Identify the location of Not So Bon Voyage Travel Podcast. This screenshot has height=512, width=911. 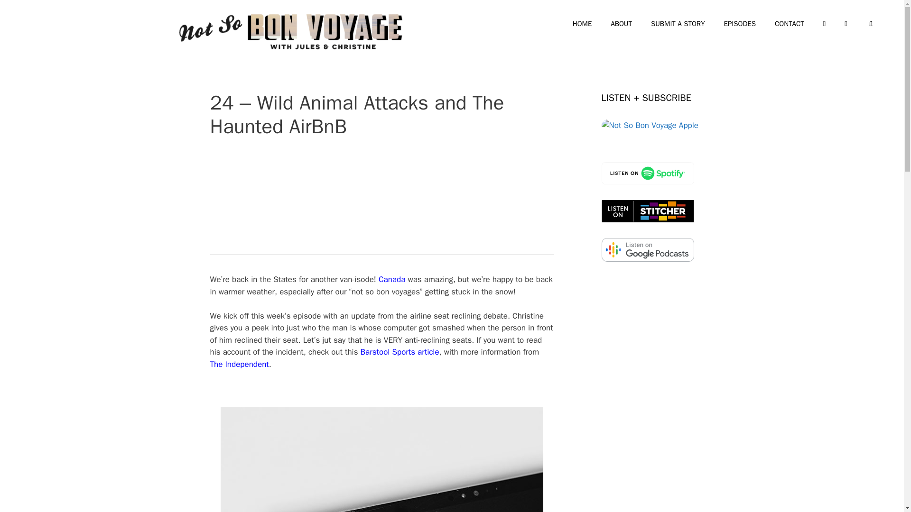
(290, 30).